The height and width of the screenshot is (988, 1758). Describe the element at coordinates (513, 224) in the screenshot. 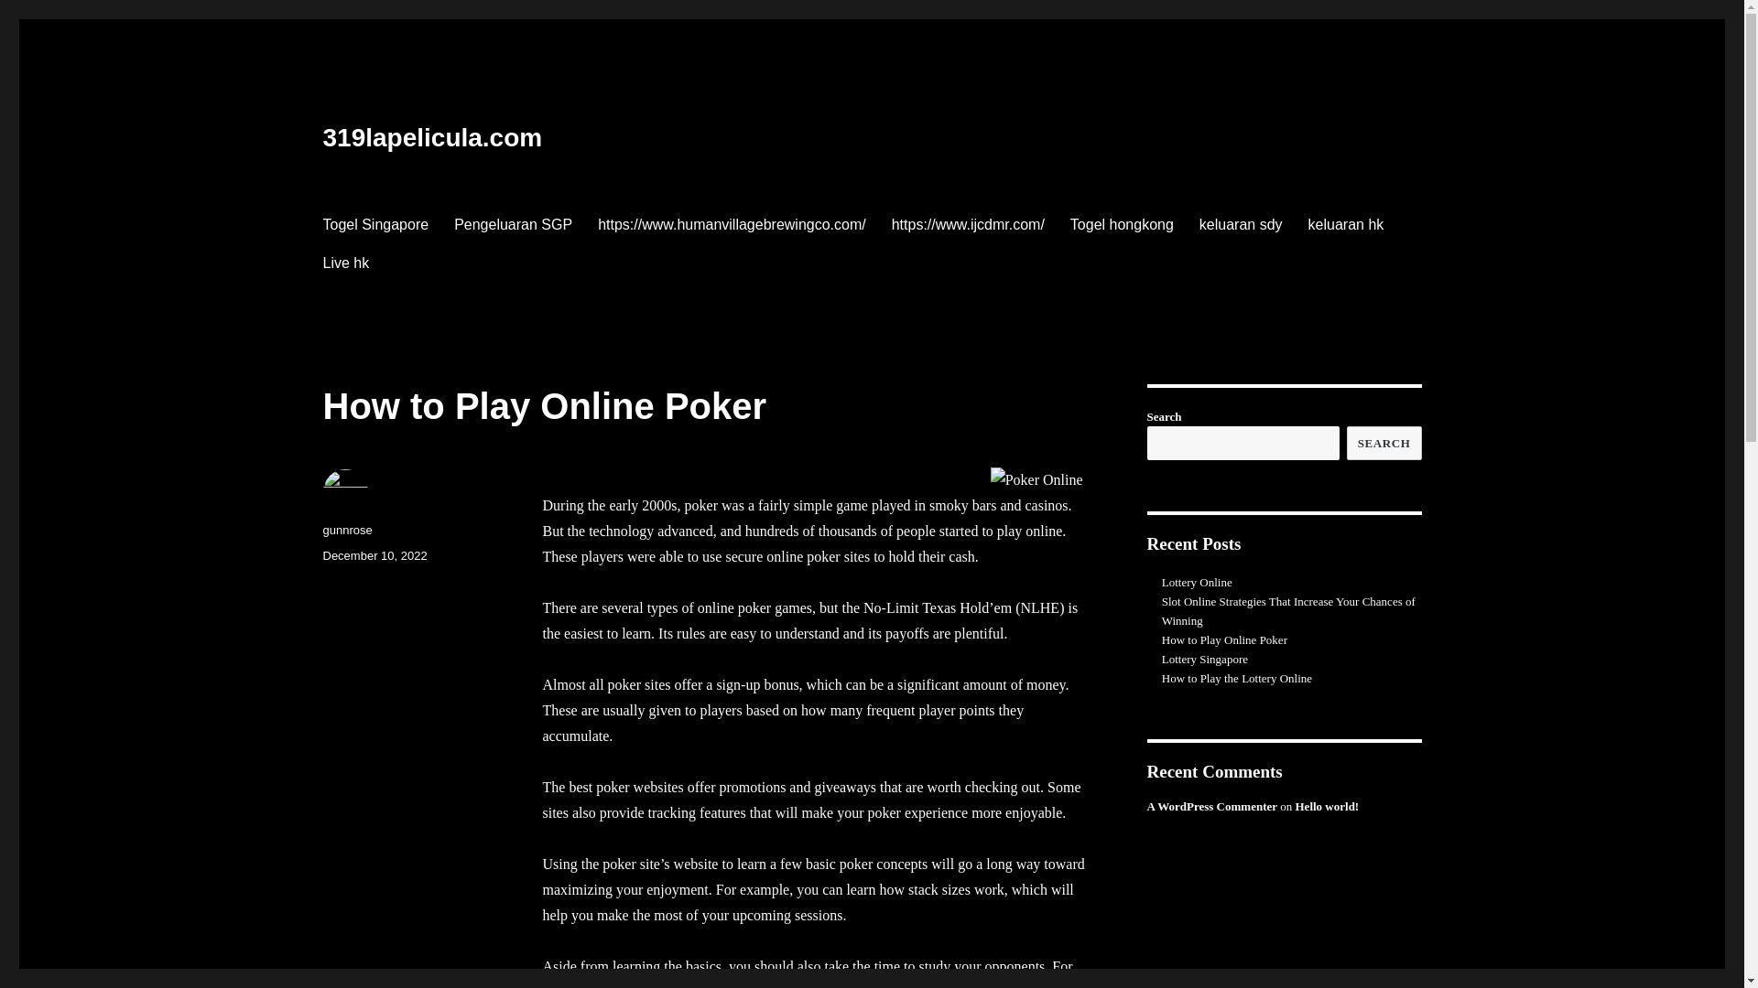

I see `Pengeluaran SGP` at that location.